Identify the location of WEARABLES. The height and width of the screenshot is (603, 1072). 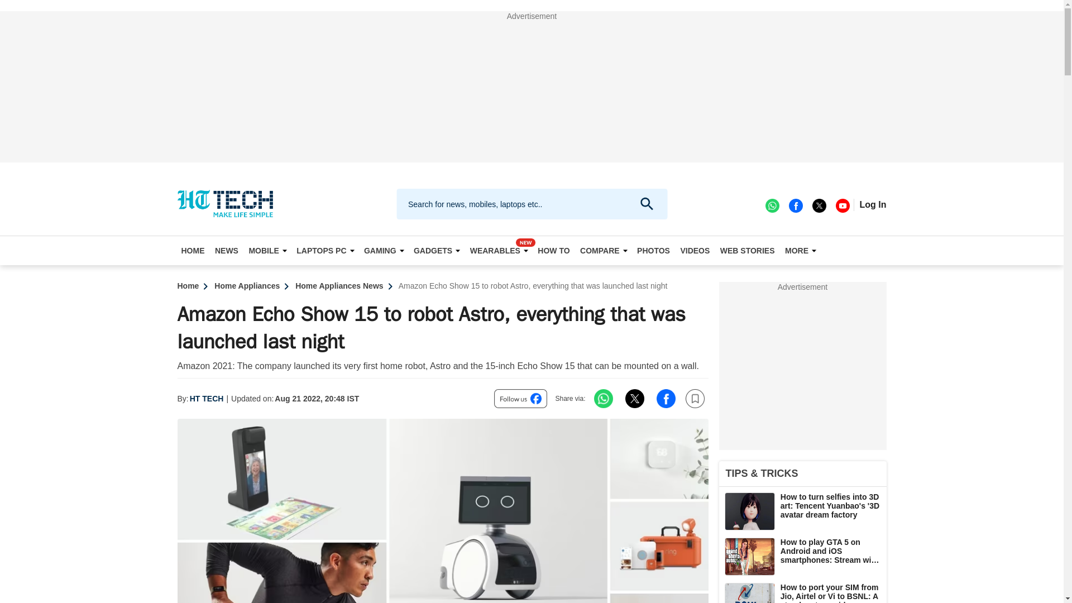
(499, 251).